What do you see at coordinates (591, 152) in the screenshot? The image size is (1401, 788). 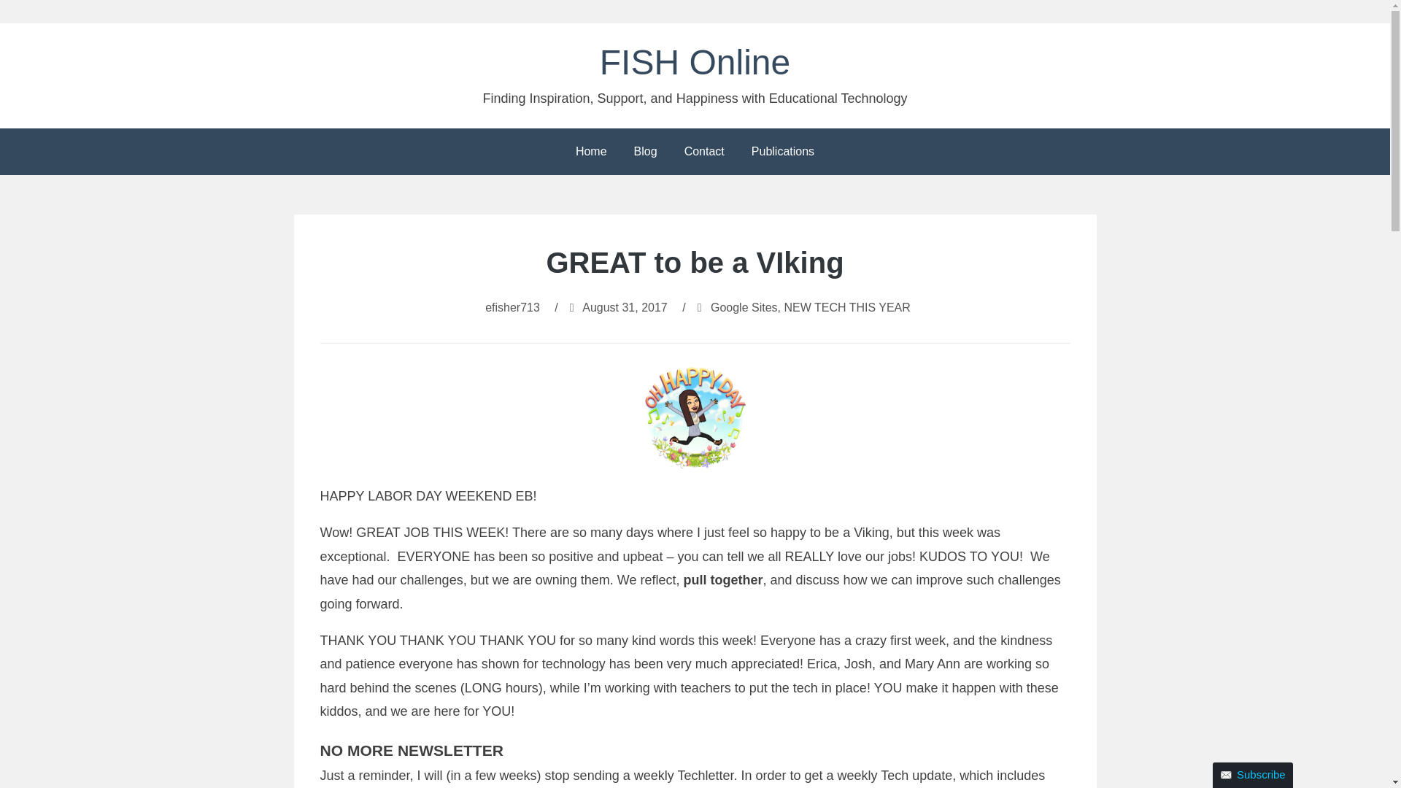 I see `Home` at bounding box center [591, 152].